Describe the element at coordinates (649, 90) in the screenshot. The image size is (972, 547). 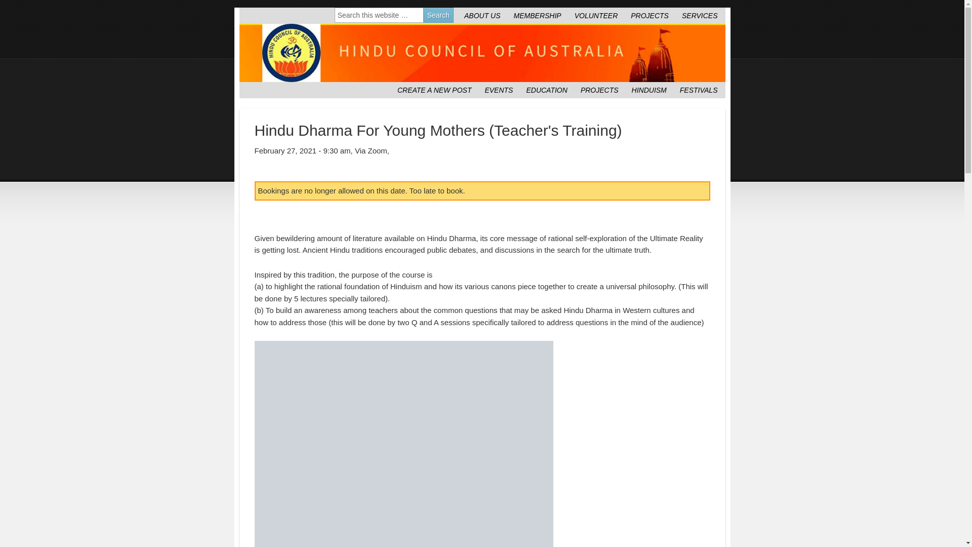
I see `HINDUISM` at that location.